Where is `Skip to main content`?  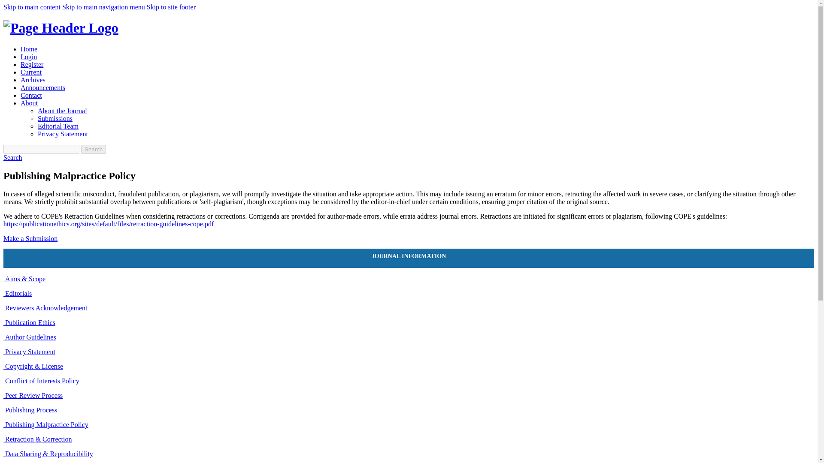 Skip to main content is located at coordinates (32, 7).